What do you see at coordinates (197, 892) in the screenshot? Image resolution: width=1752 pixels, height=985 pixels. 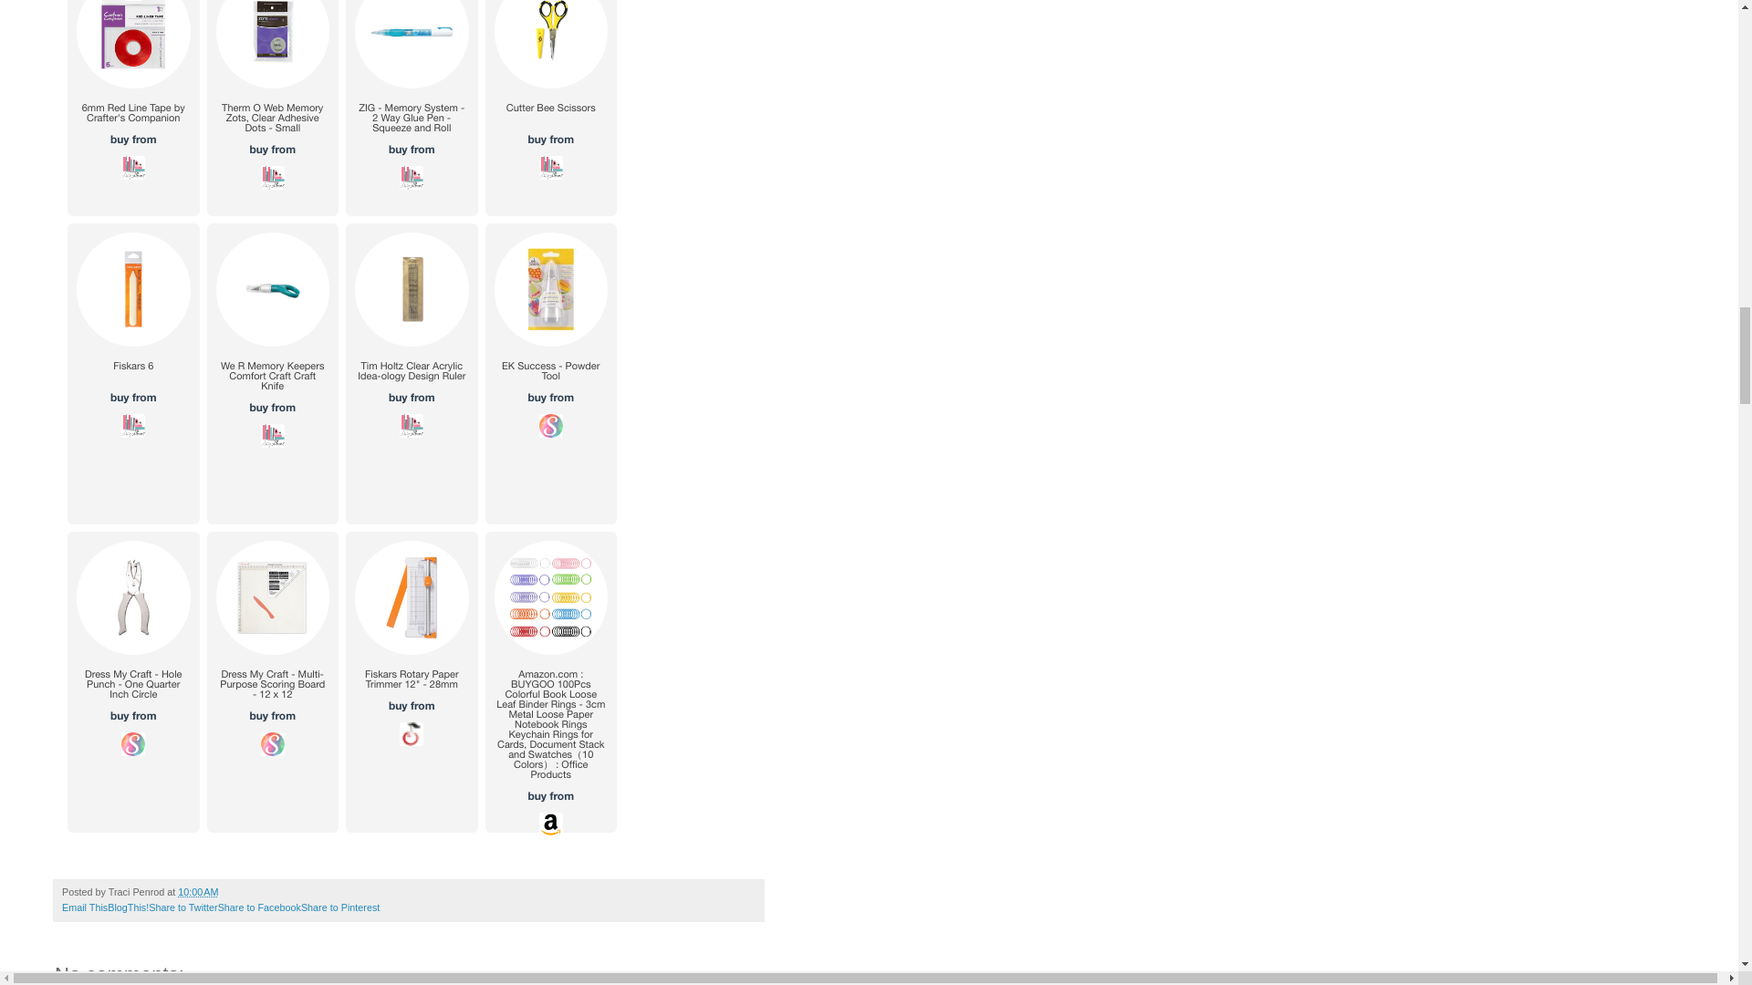 I see `permanent link` at bounding box center [197, 892].